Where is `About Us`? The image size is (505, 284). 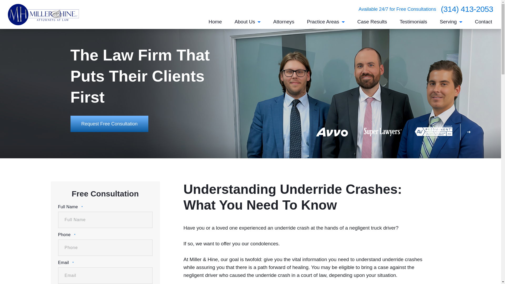 About Us is located at coordinates (248, 24).